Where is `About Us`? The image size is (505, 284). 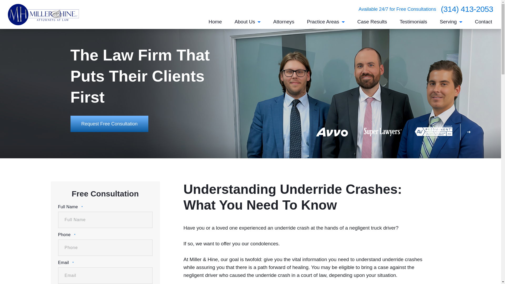 About Us is located at coordinates (248, 24).